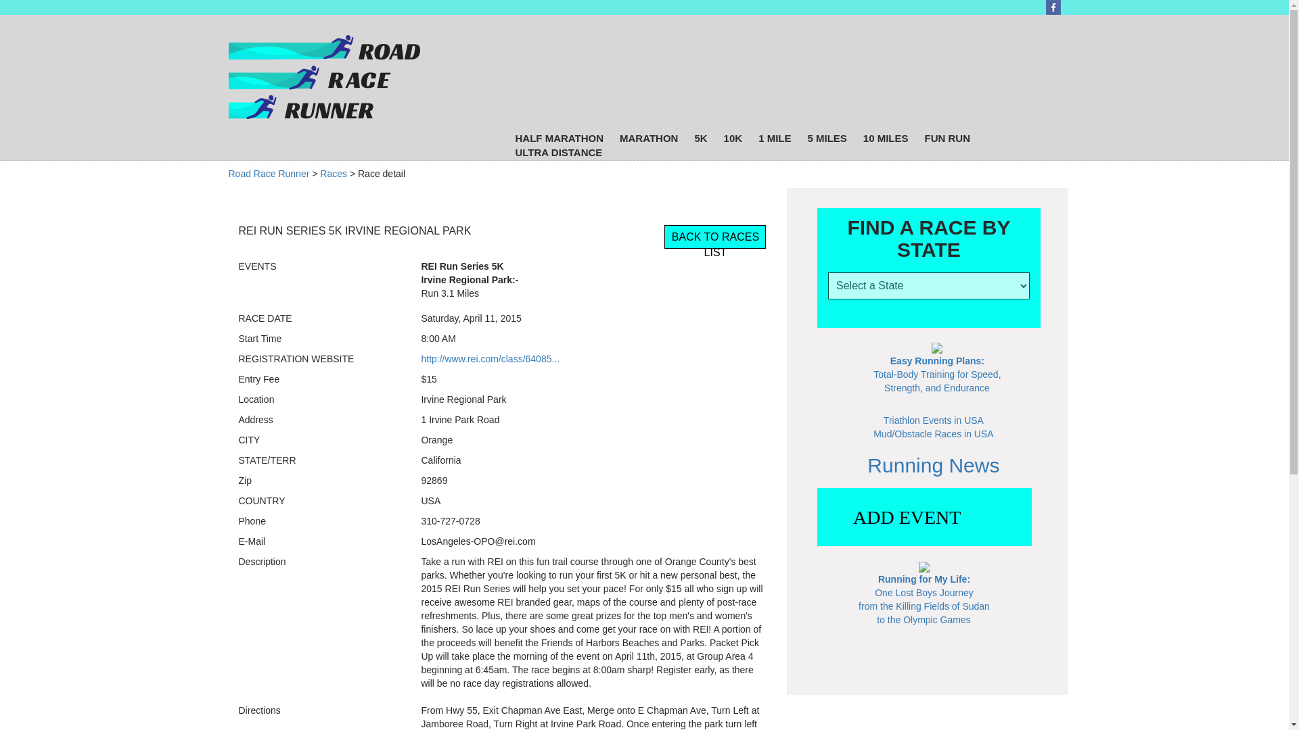 This screenshot has height=730, width=1299. Describe the element at coordinates (333, 173) in the screenshot. I see `Races` at that location.